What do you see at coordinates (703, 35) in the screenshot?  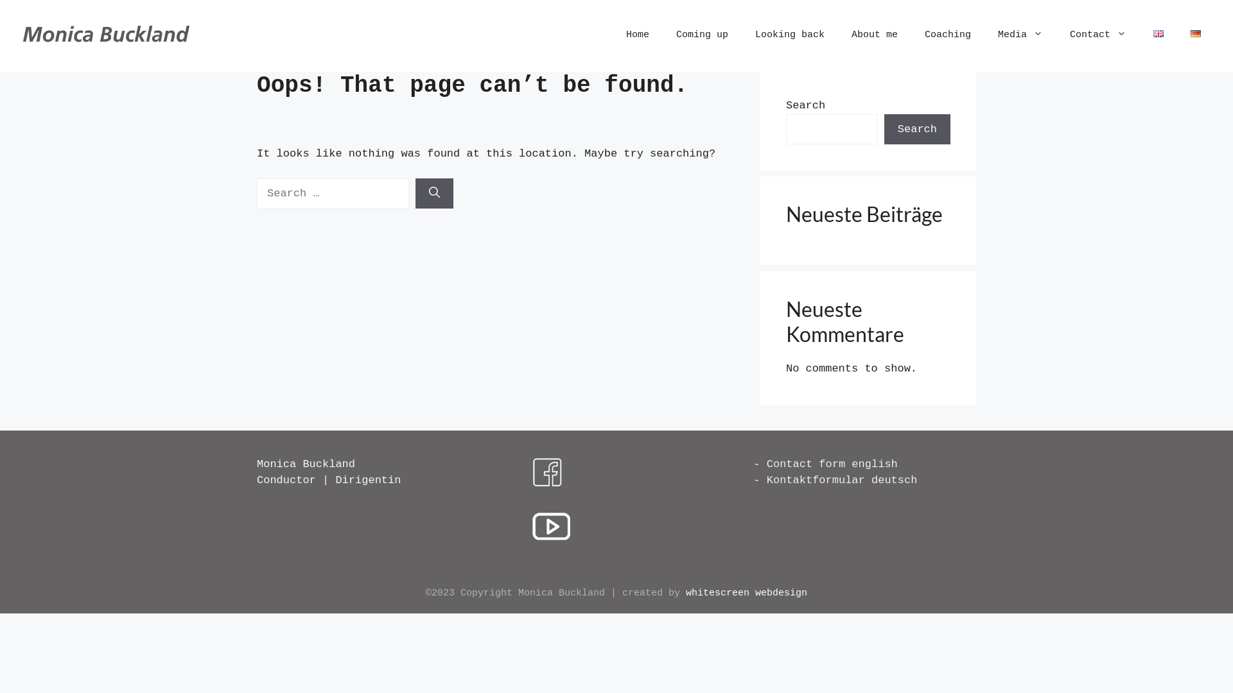 I see `Coming up` at bounding box center [703, 35].